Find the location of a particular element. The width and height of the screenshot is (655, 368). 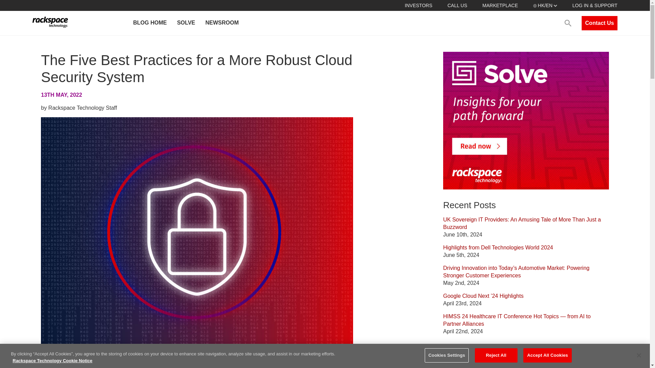

SOLVE is located at coordinates (186, 23).